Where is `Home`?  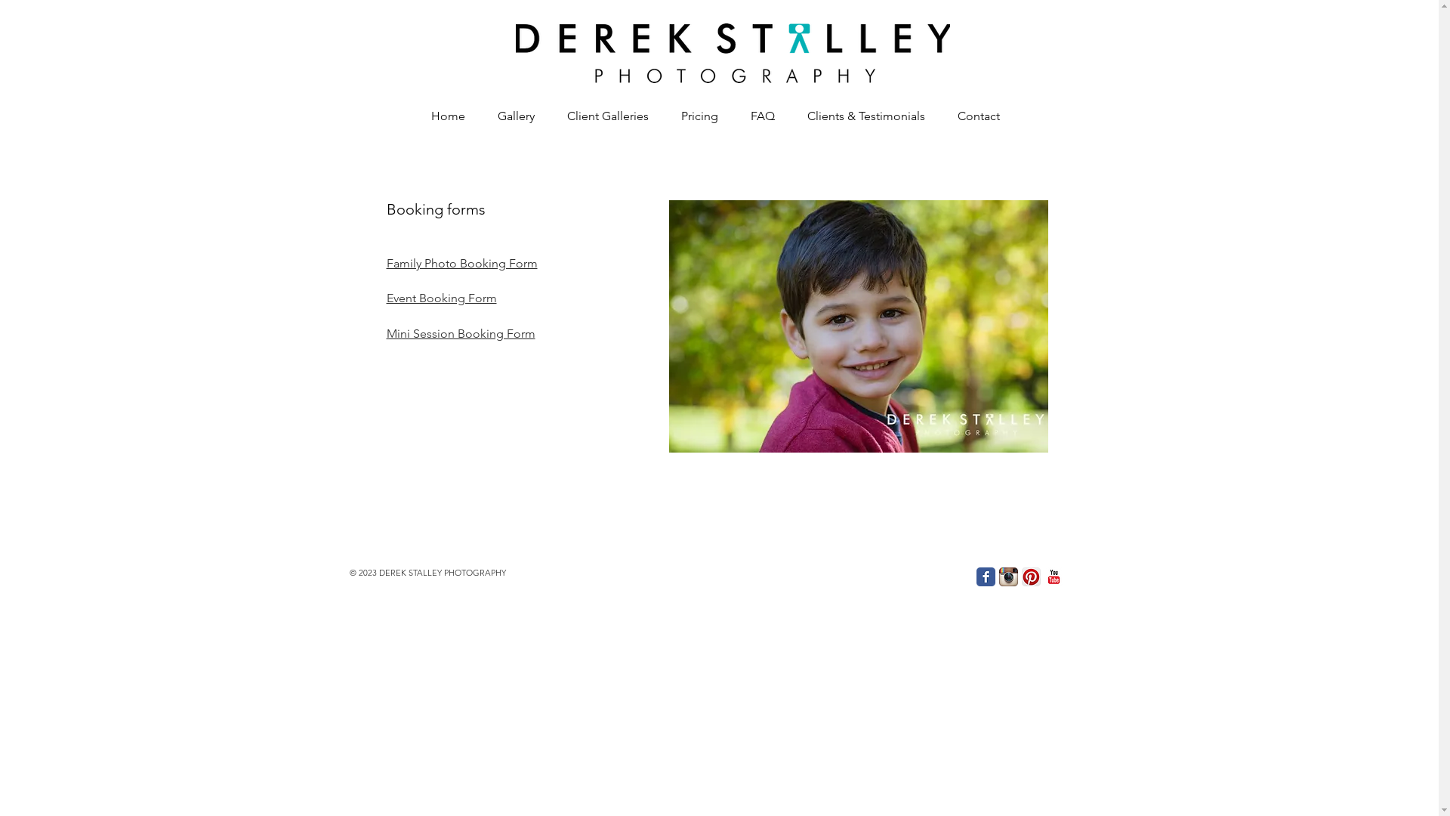 Home is located at coordinates (443, 116).